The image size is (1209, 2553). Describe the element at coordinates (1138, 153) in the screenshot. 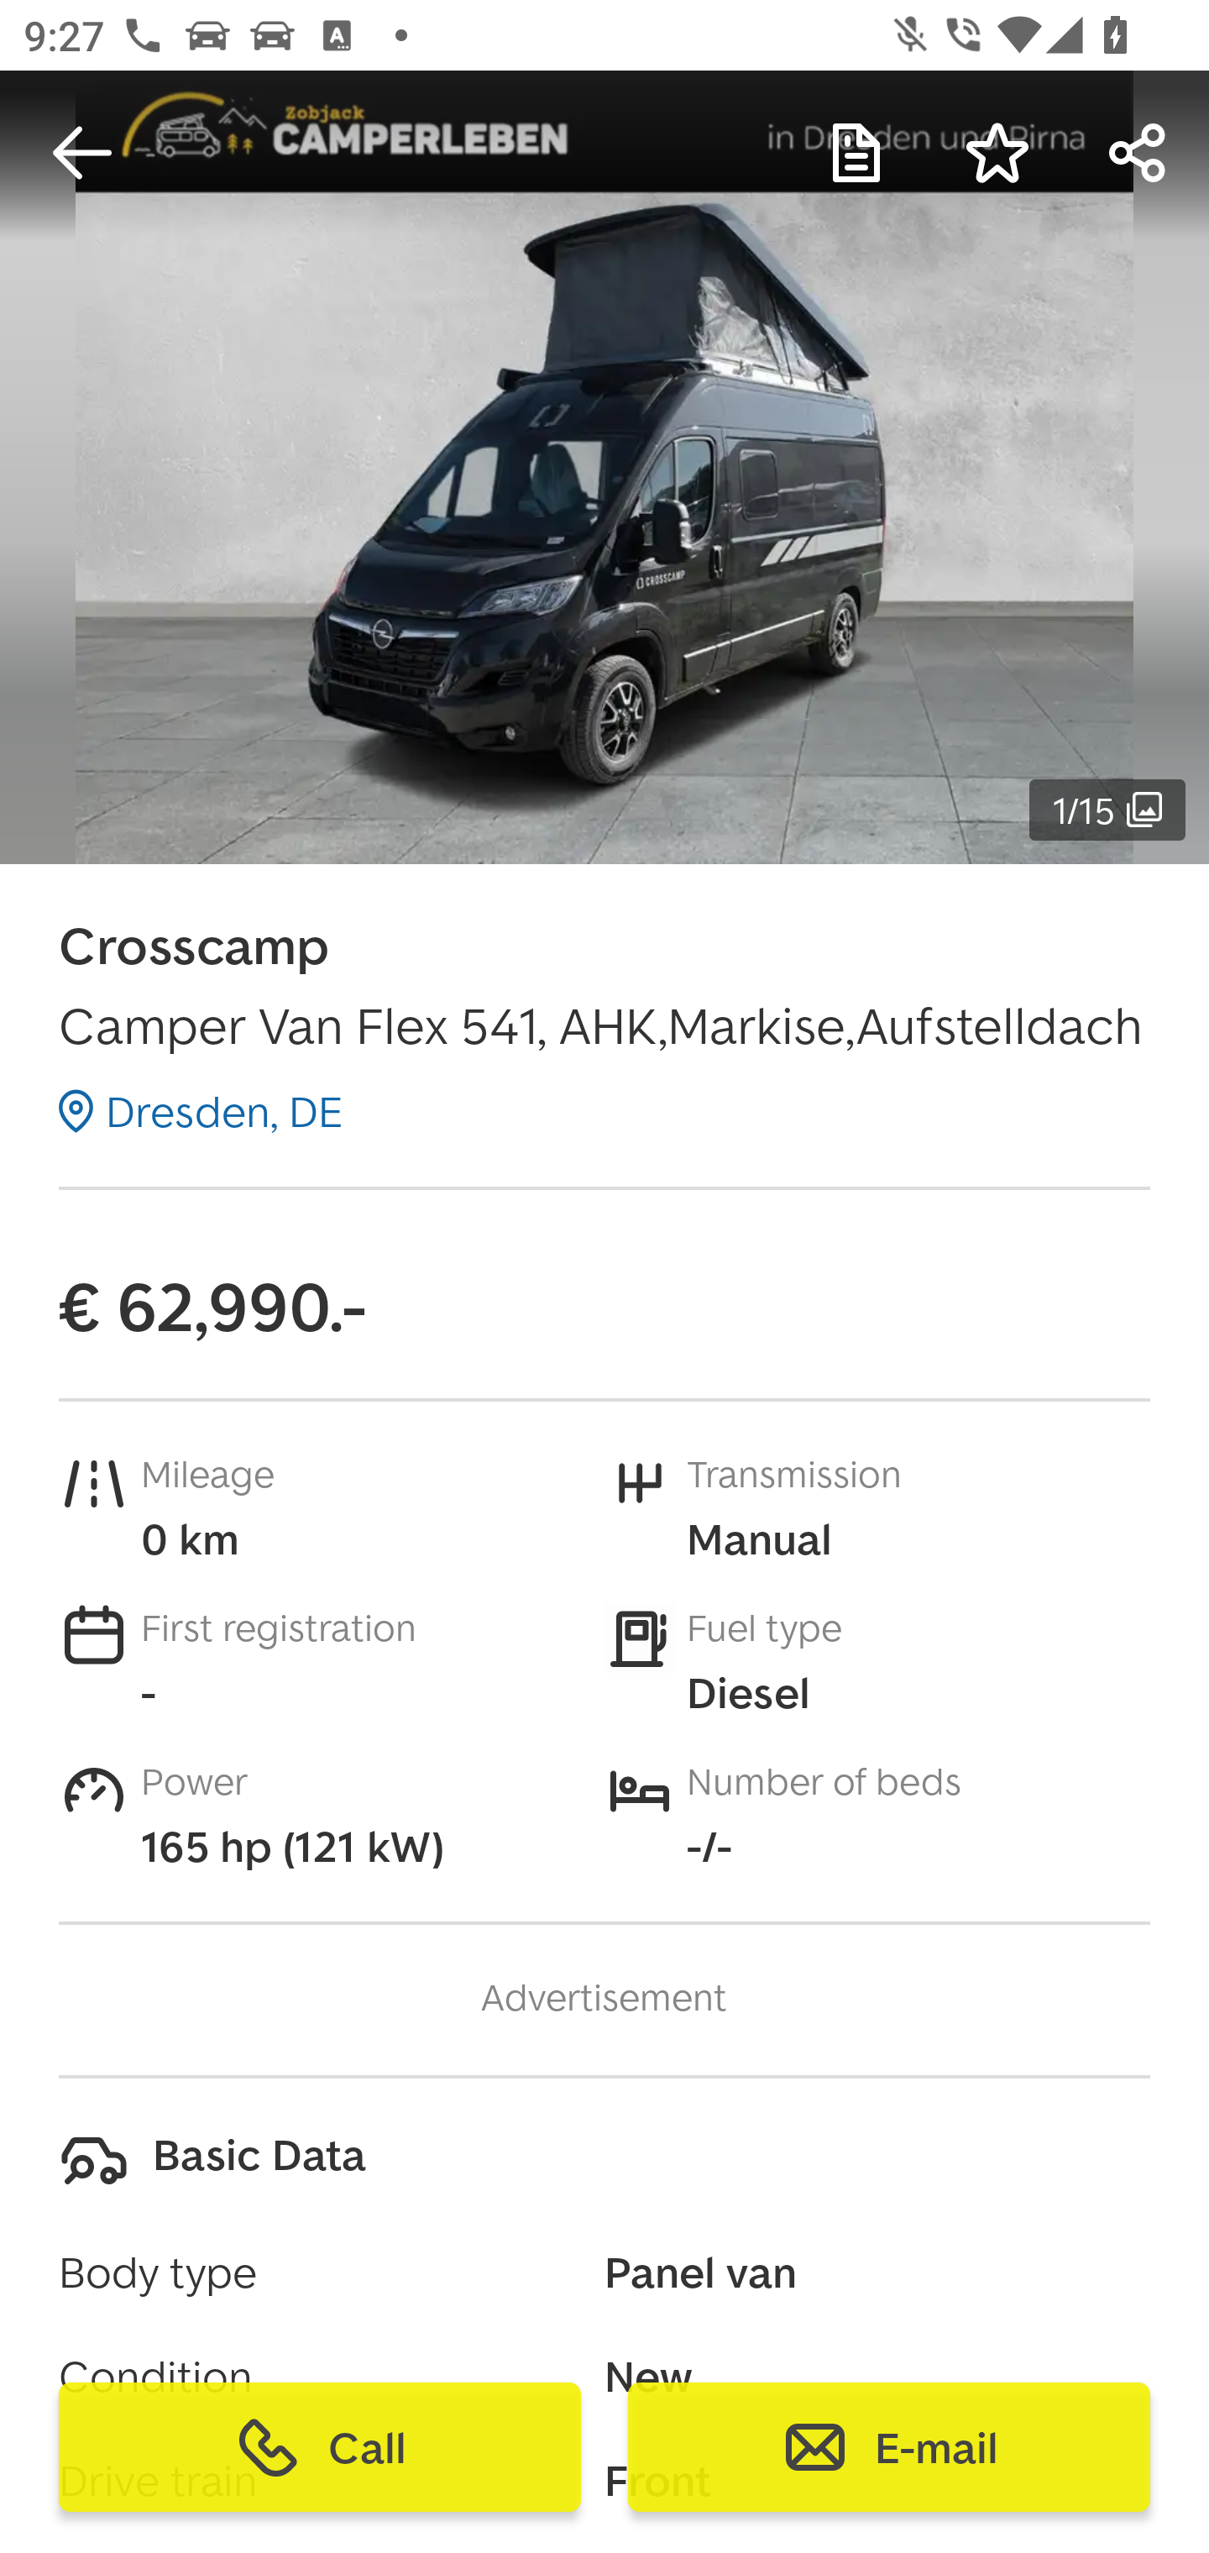

I see `Forward` at that location.